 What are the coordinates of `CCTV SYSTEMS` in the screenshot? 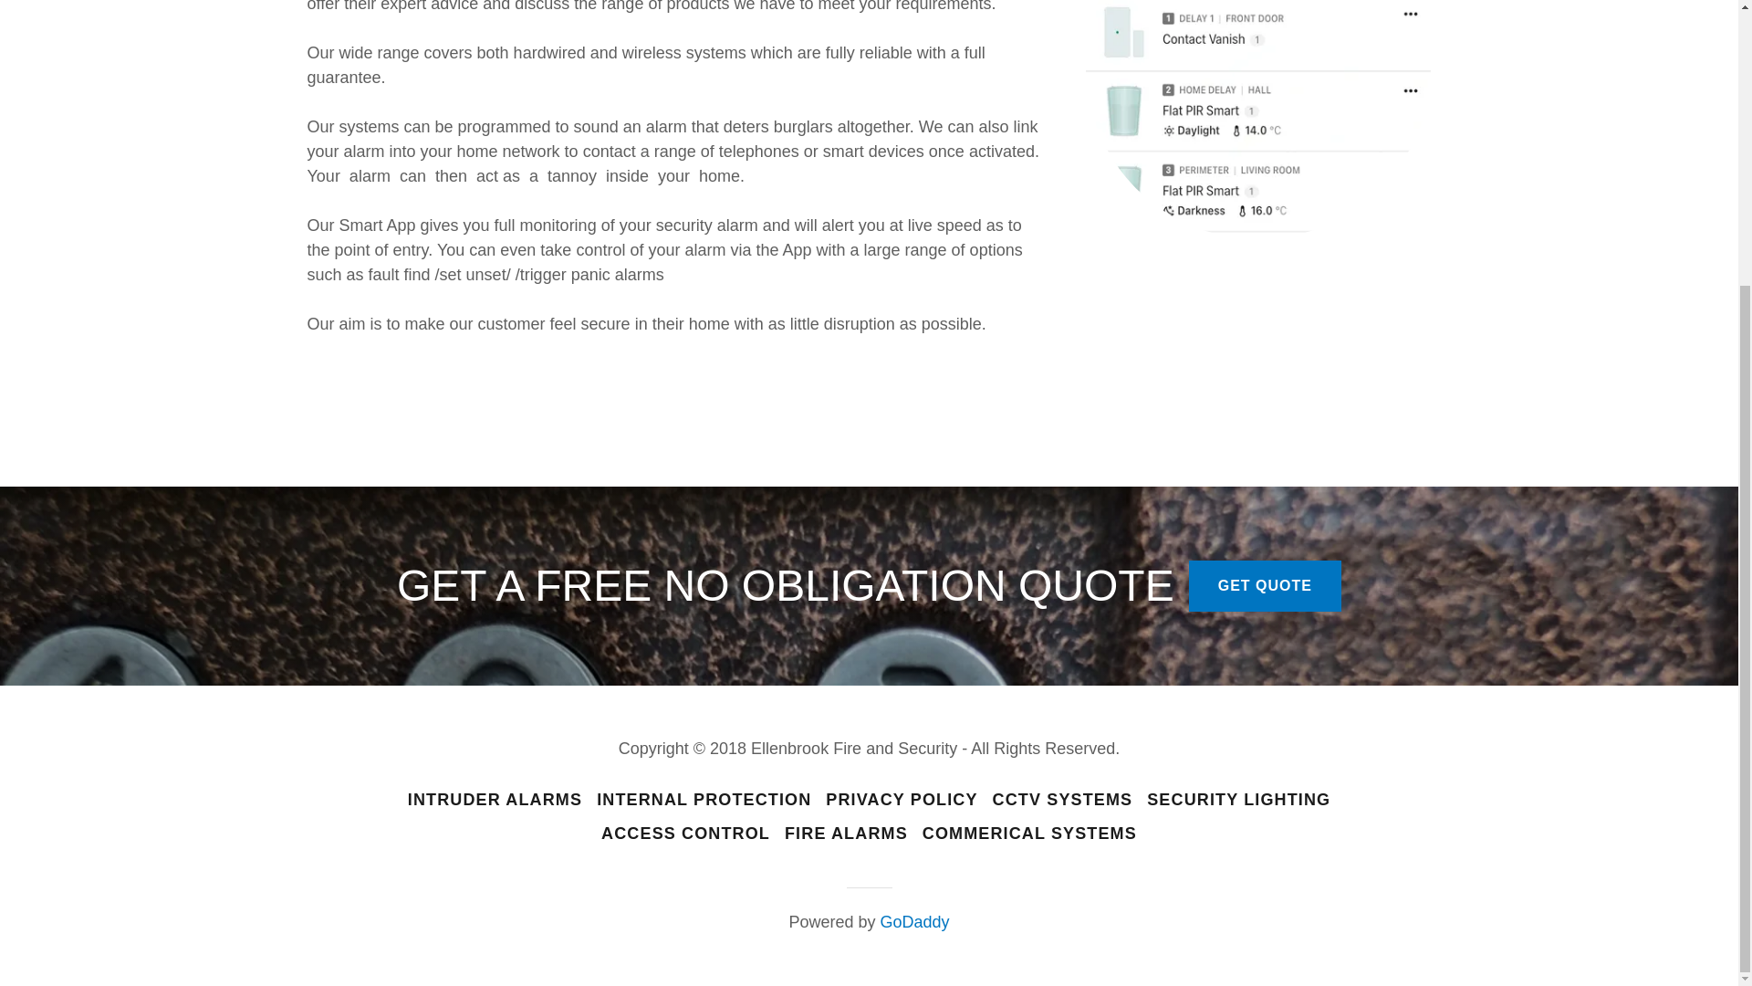 It's located at (1062, 800).